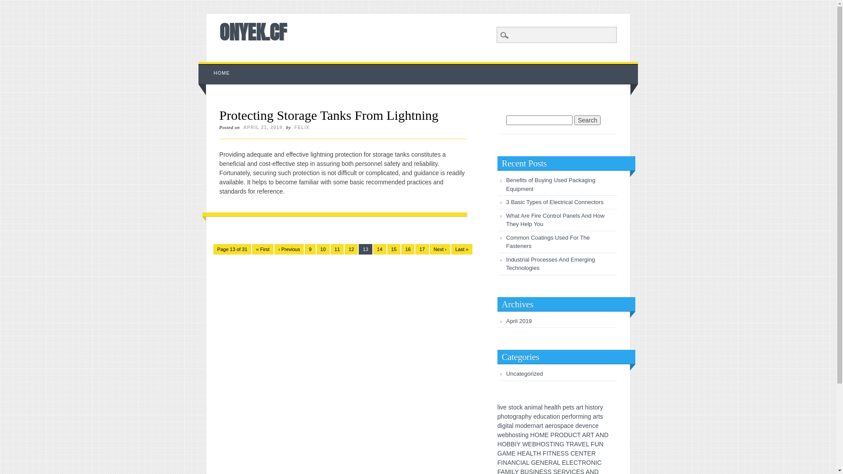 The width and height of the screenshot is (843, 474). I want to click on E, so click(530, 444).